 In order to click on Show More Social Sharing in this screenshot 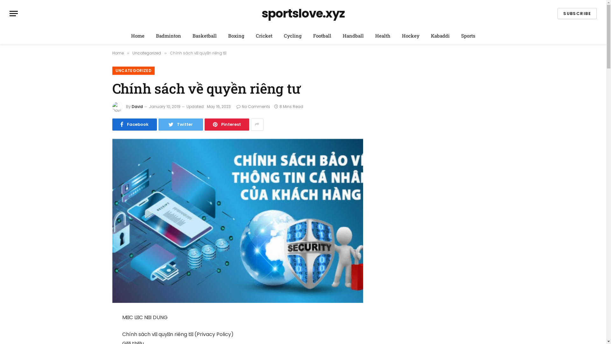, I will do `click(257, 125)`.